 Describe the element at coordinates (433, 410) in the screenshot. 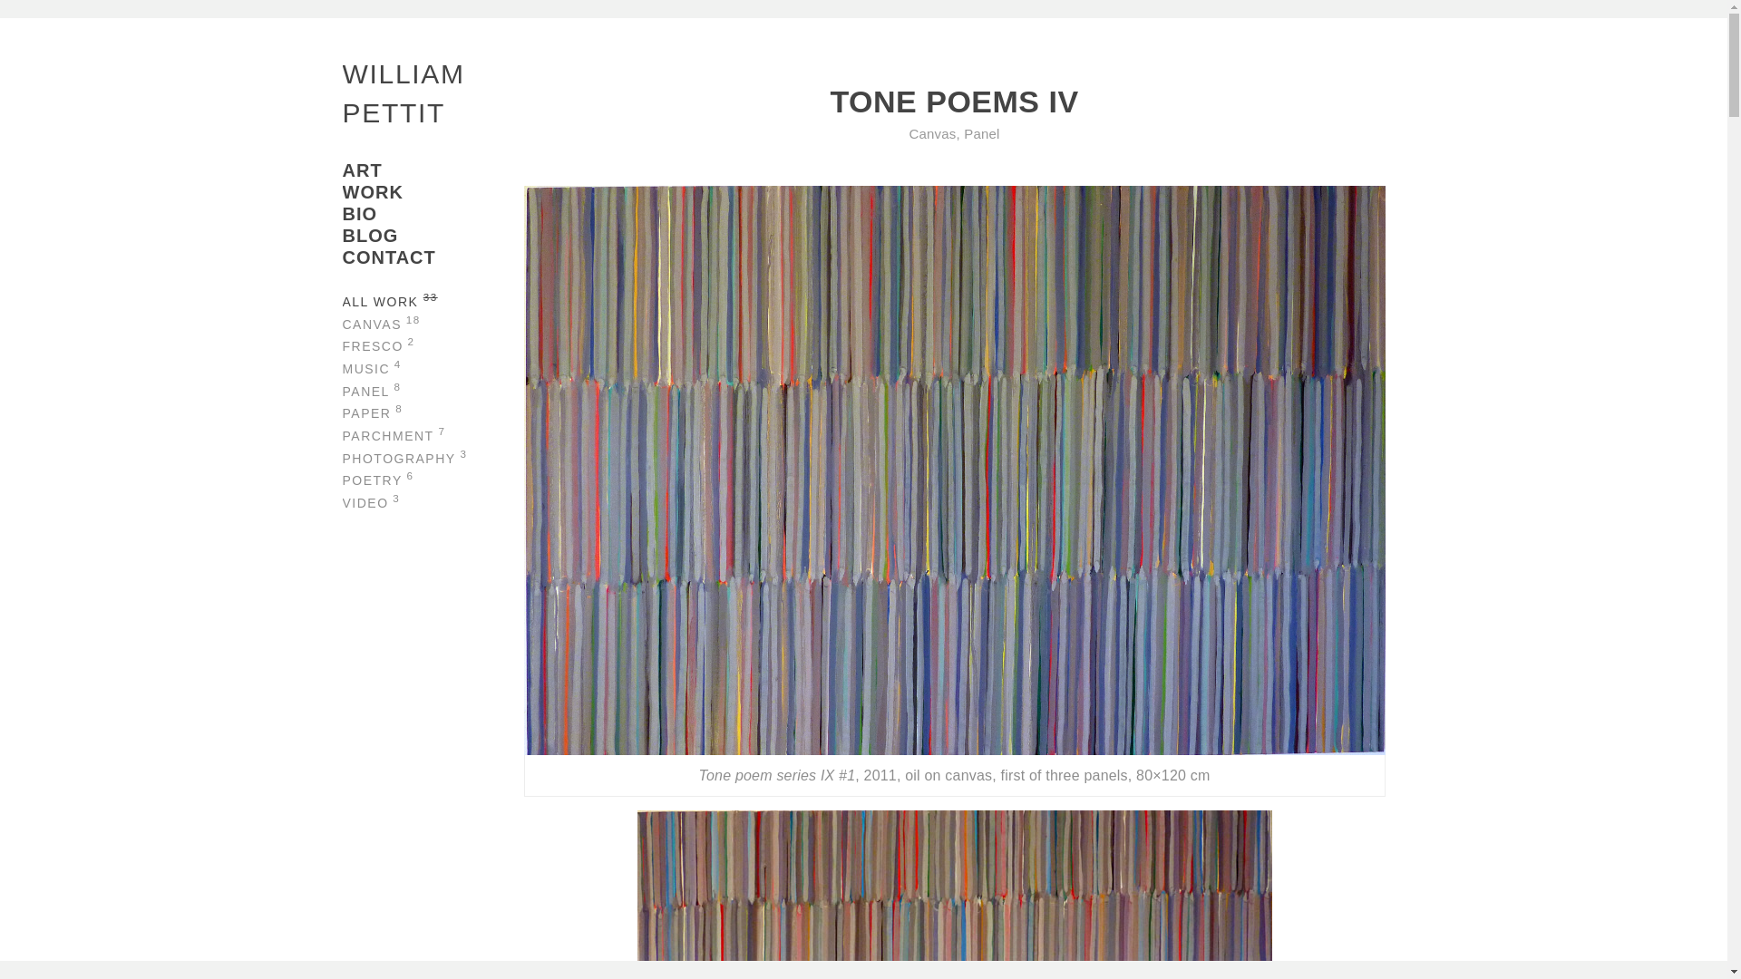

I see `PAPER 8` at that location.